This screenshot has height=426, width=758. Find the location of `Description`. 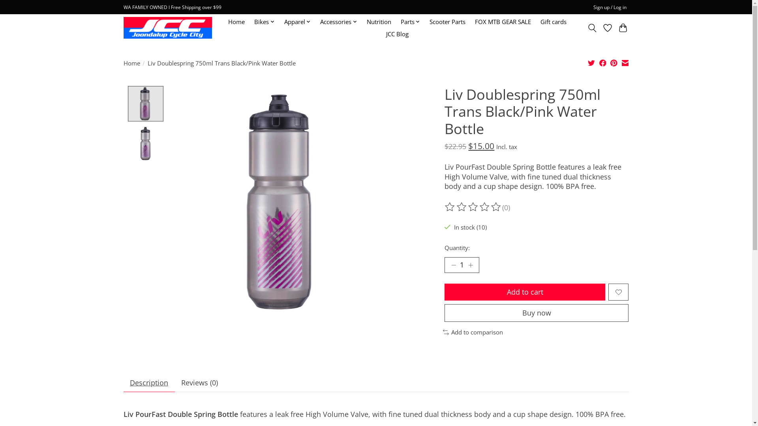

Description is located at coordinates (149, 383).